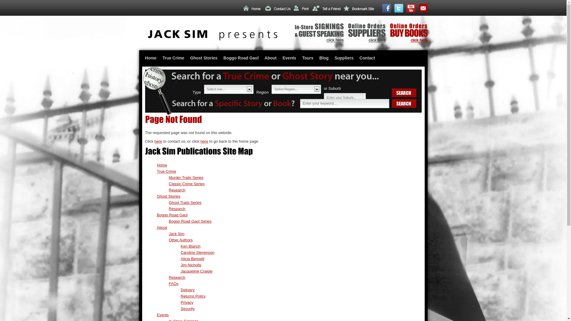 The image size is (571, 321). I want to click on Returns Policy, so click(193, 296).